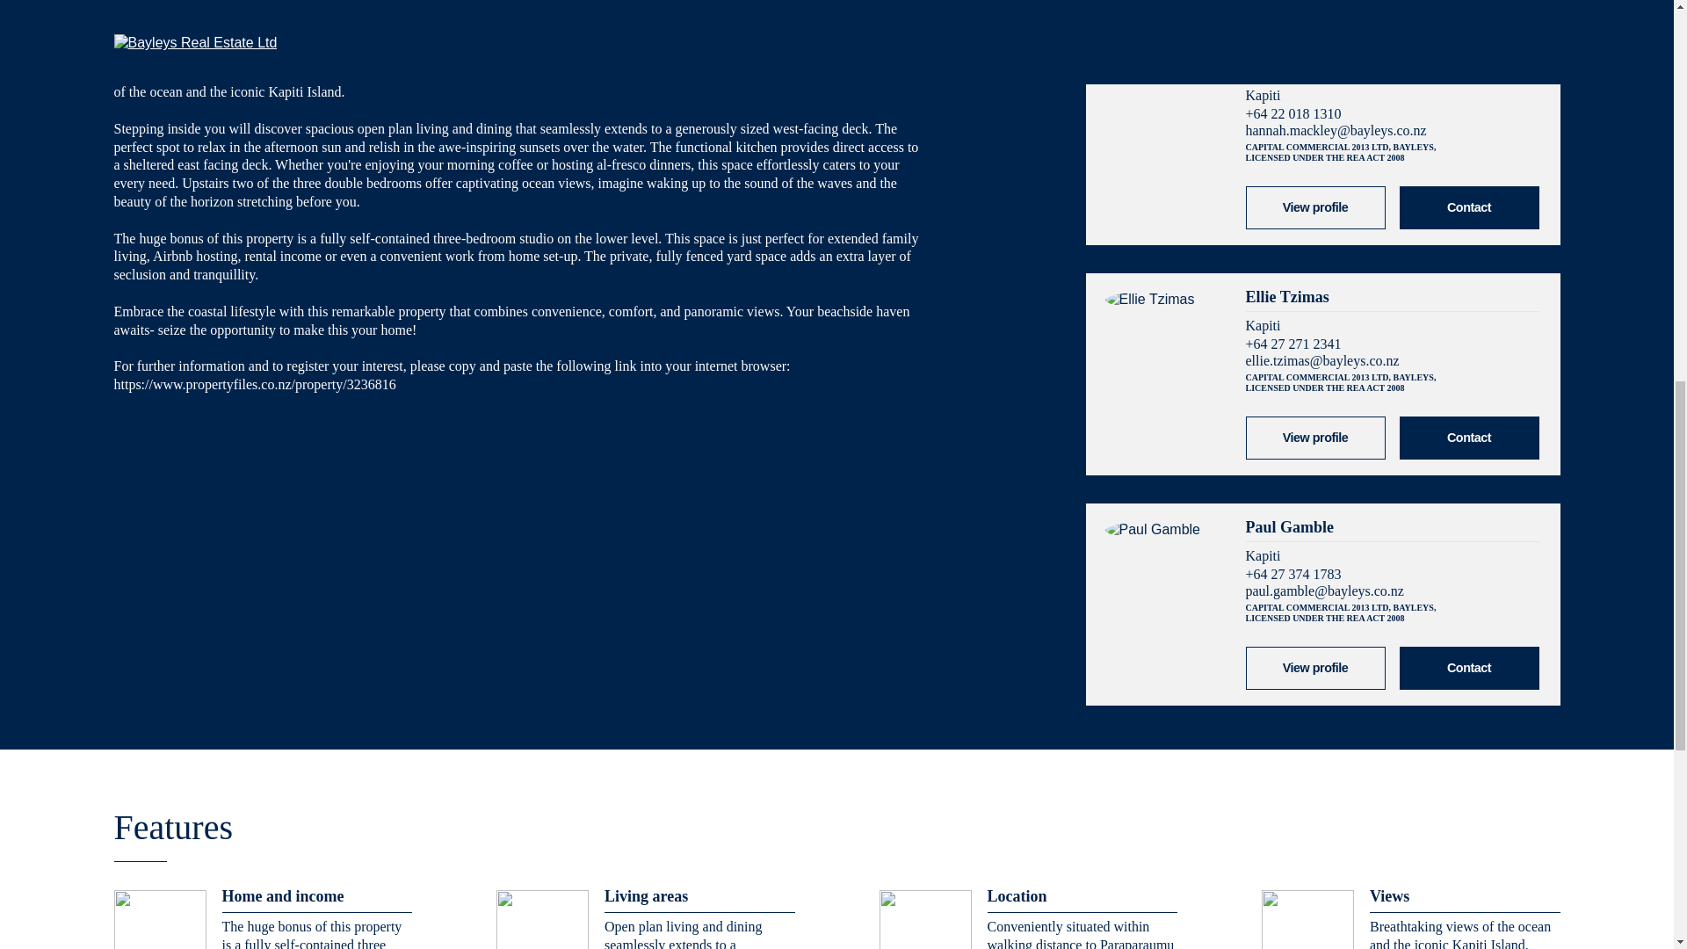  I want to click on Contact, so click(1468, 668).